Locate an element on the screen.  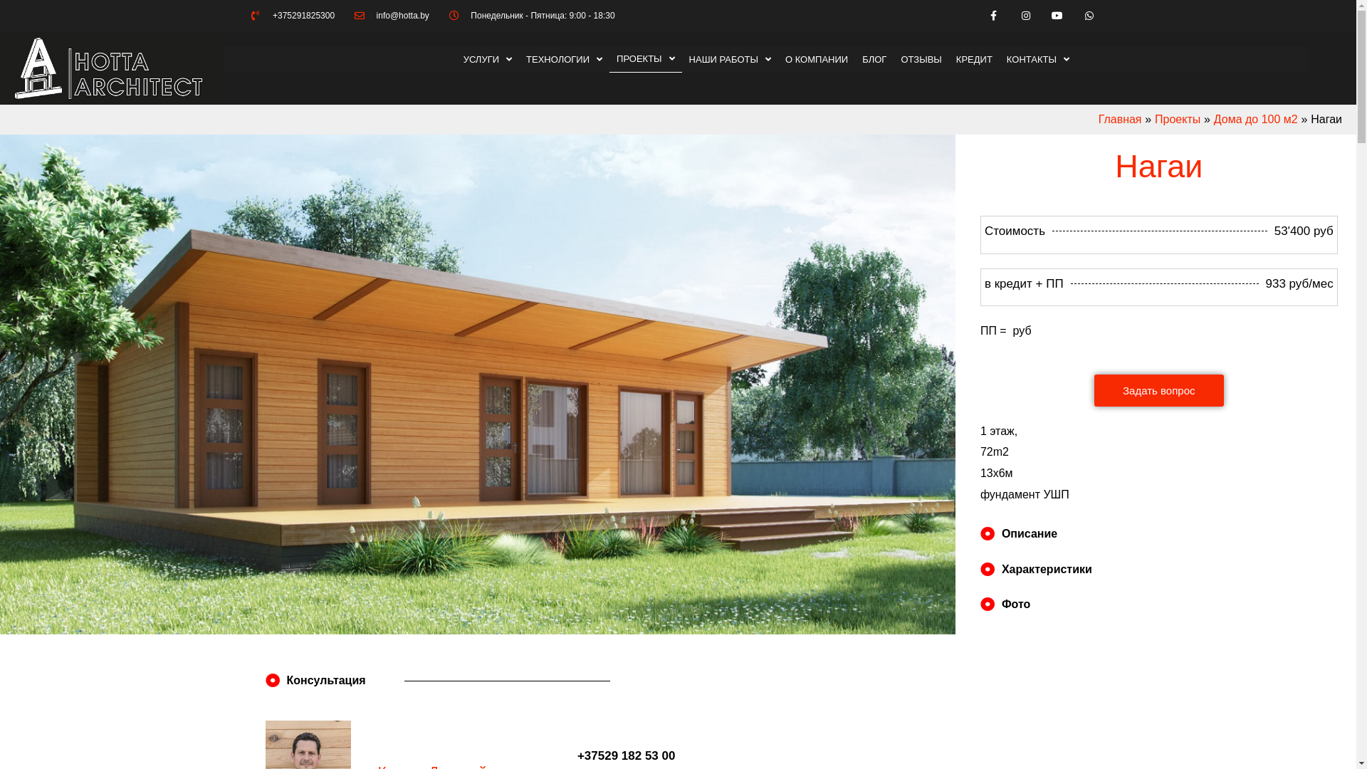
+375291825300 is located at coordinates (293, 16).